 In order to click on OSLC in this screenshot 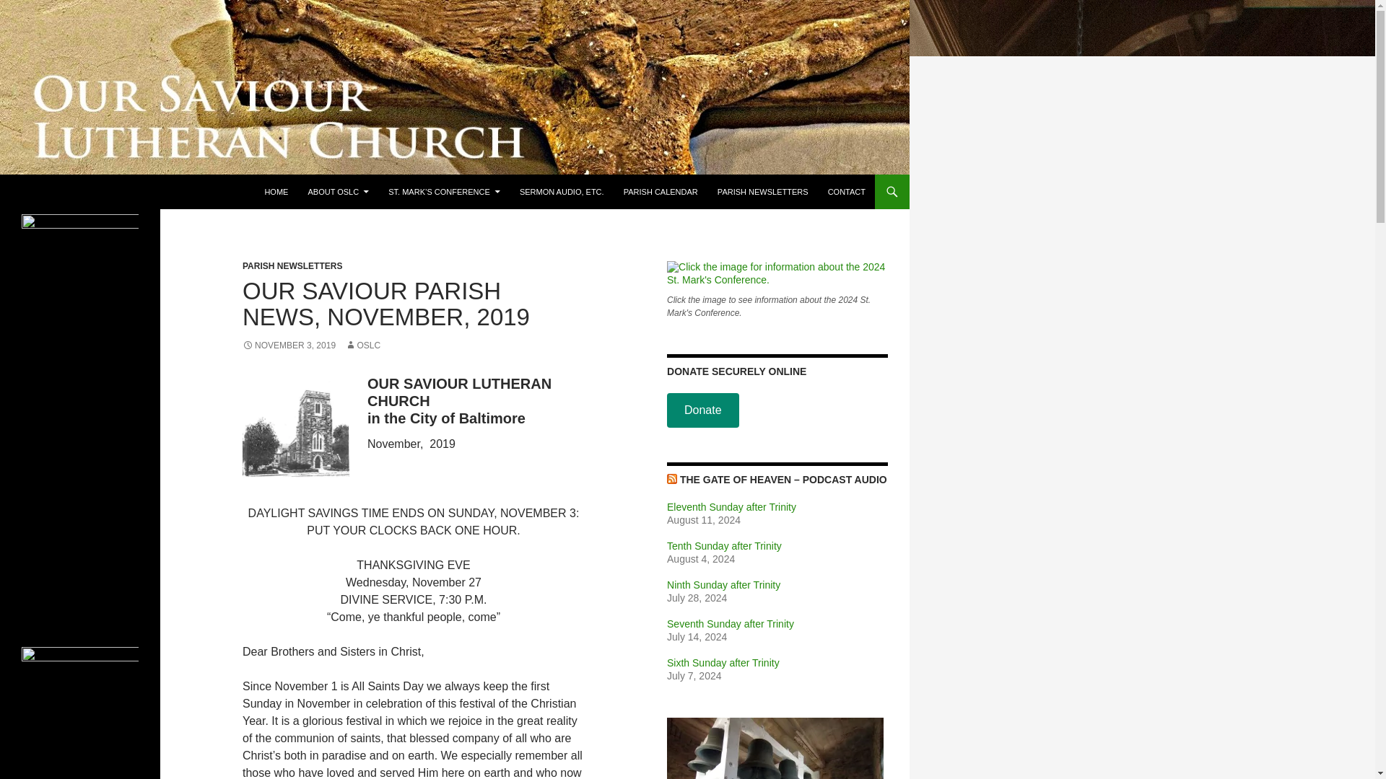, I will do `click(362, 345)`.